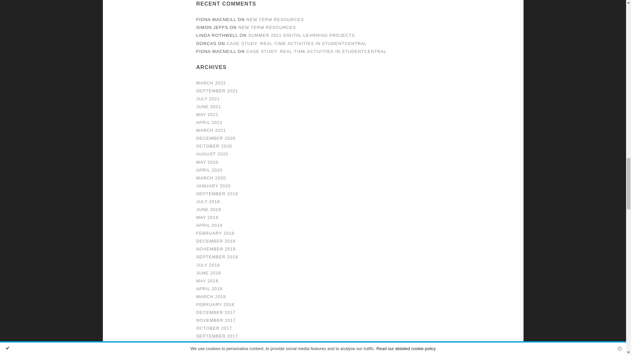 This screenshot has width=631, height=355. I want to click on NEW TERM RESOURCES, so click(275, 19).